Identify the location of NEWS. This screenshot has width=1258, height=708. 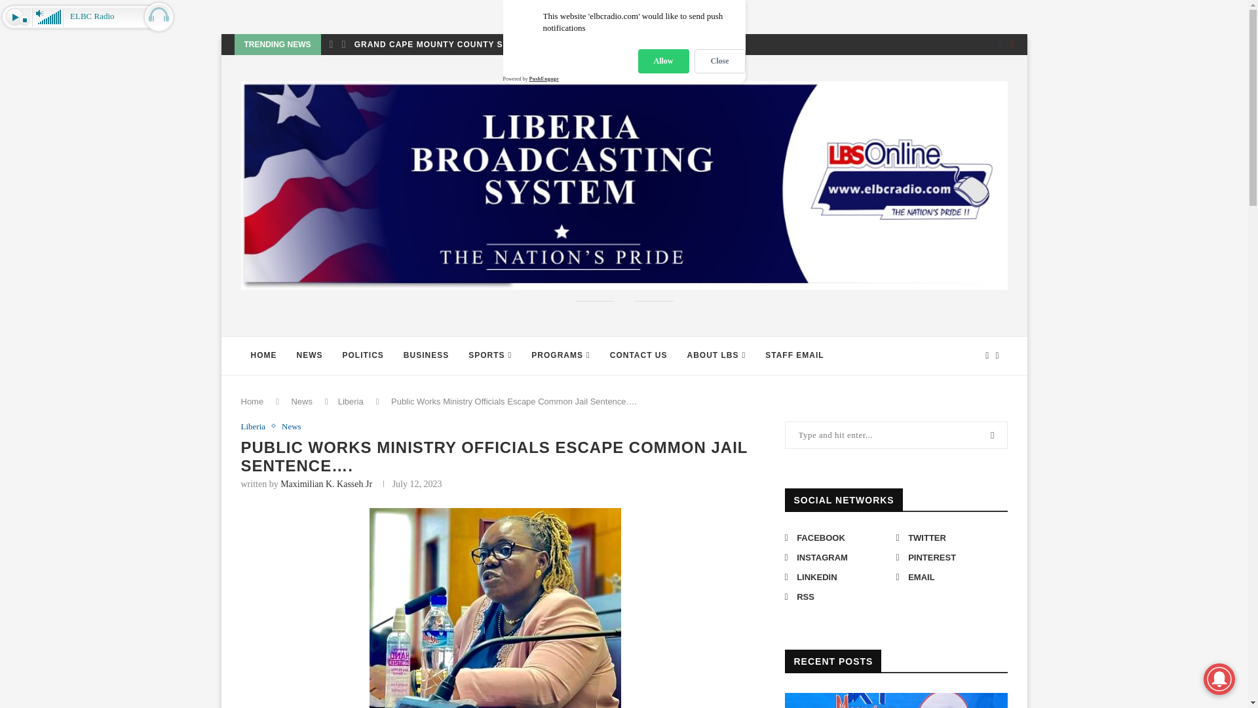
(309, 356).